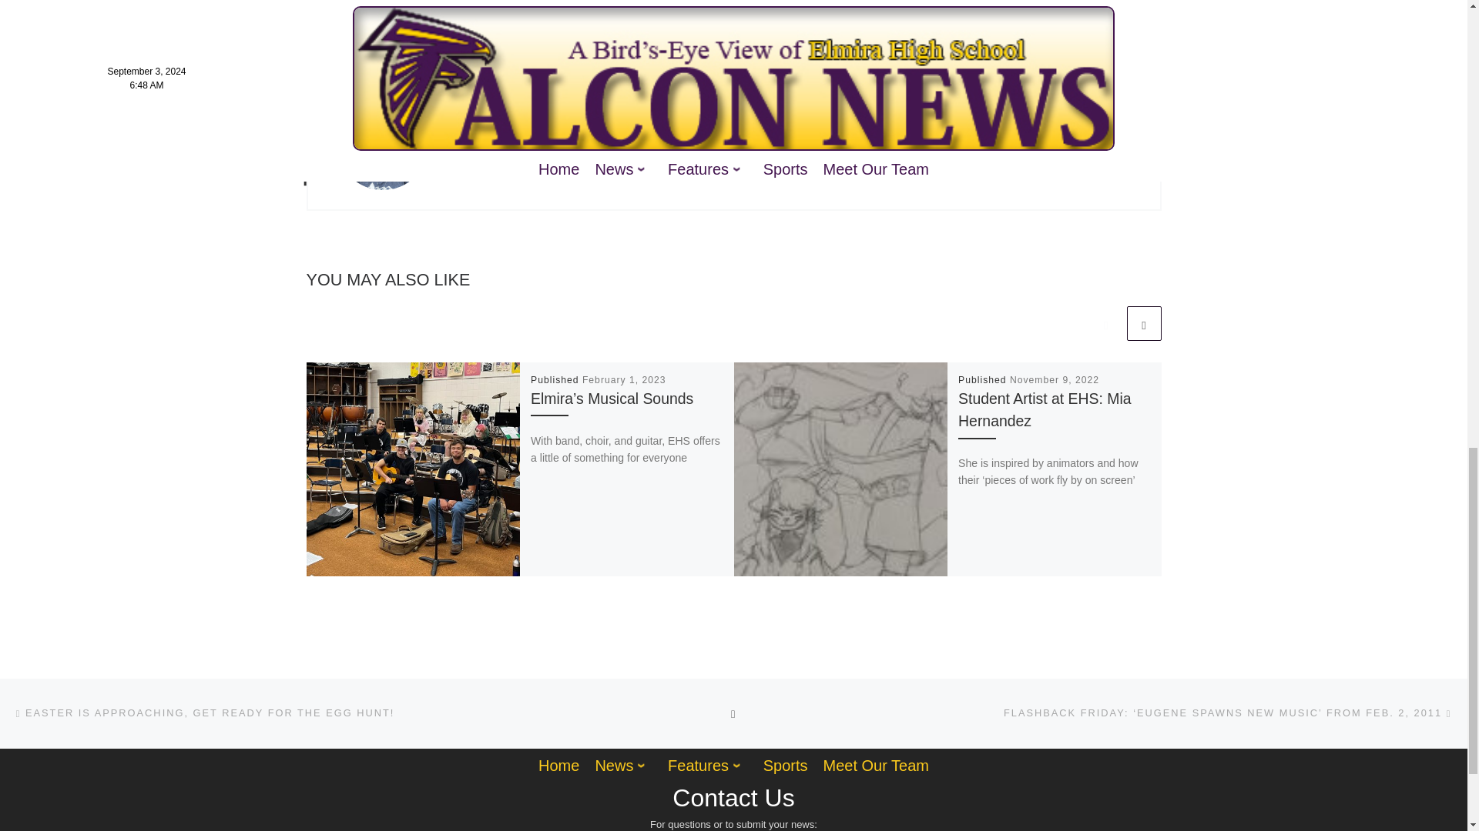  Describe the element at coordinates (1143, 323) in the screenshot. I see `Next related articles` at that location.